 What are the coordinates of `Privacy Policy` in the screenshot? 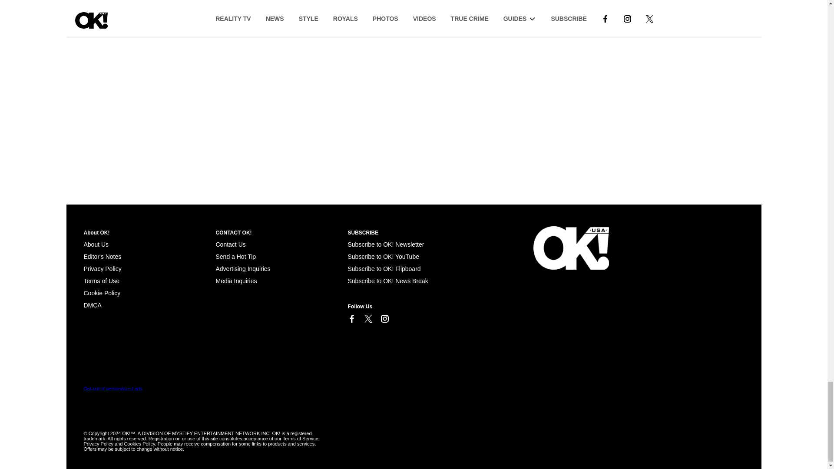 It's located at (102, 269).